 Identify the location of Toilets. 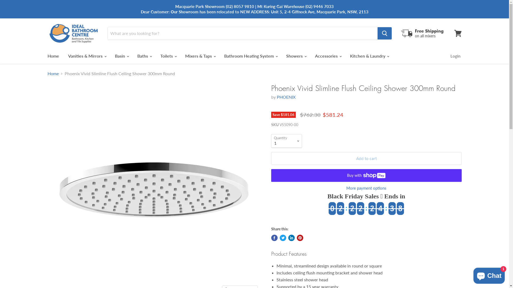
(168, 56).